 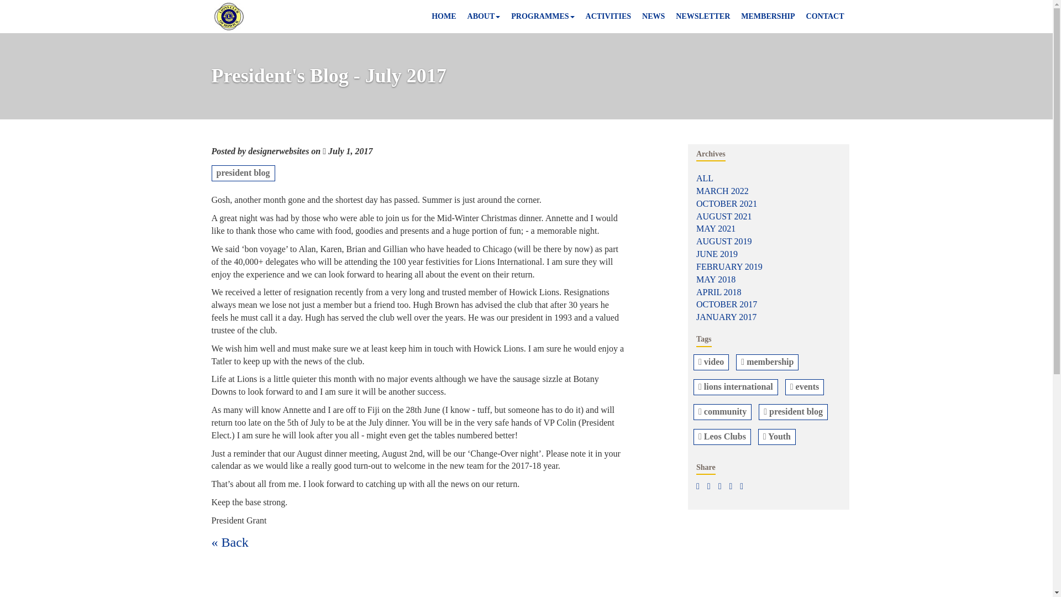 I want to click on  lions international, so click(x=737, y=386).